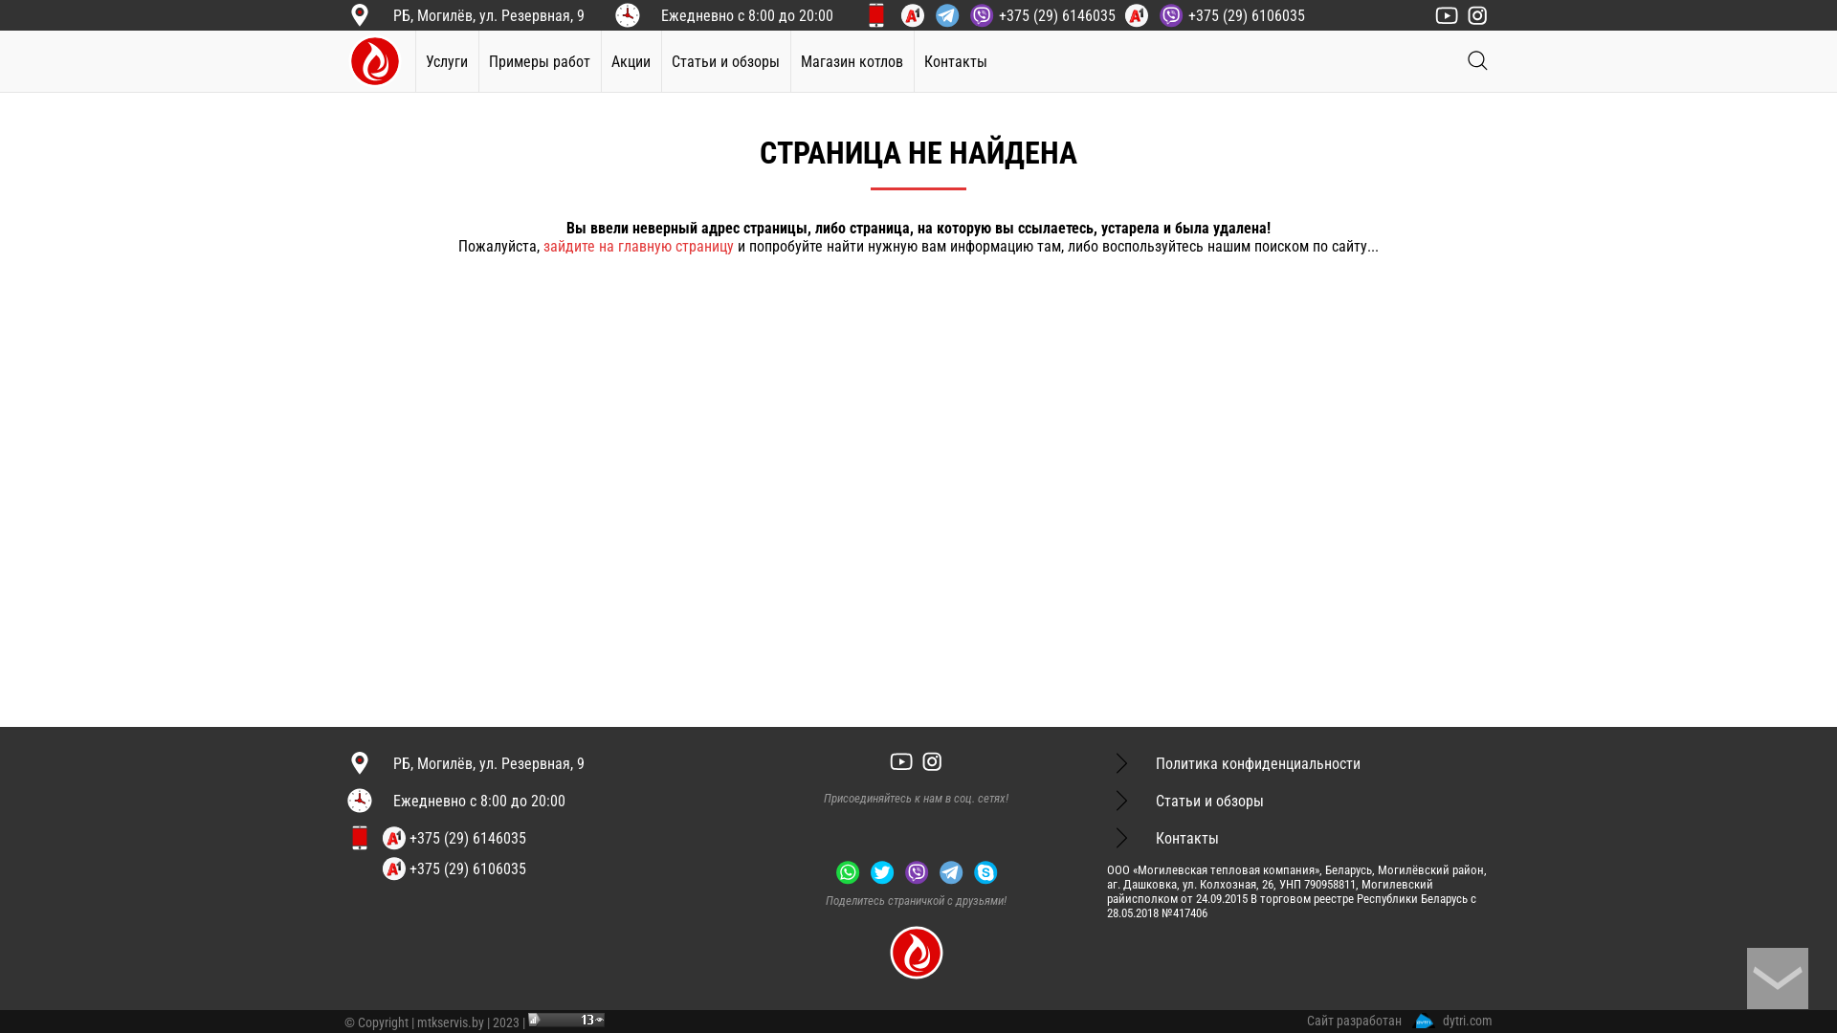 The image size is (1837, 1033). I want to click on Twitter, so click(882, 872).